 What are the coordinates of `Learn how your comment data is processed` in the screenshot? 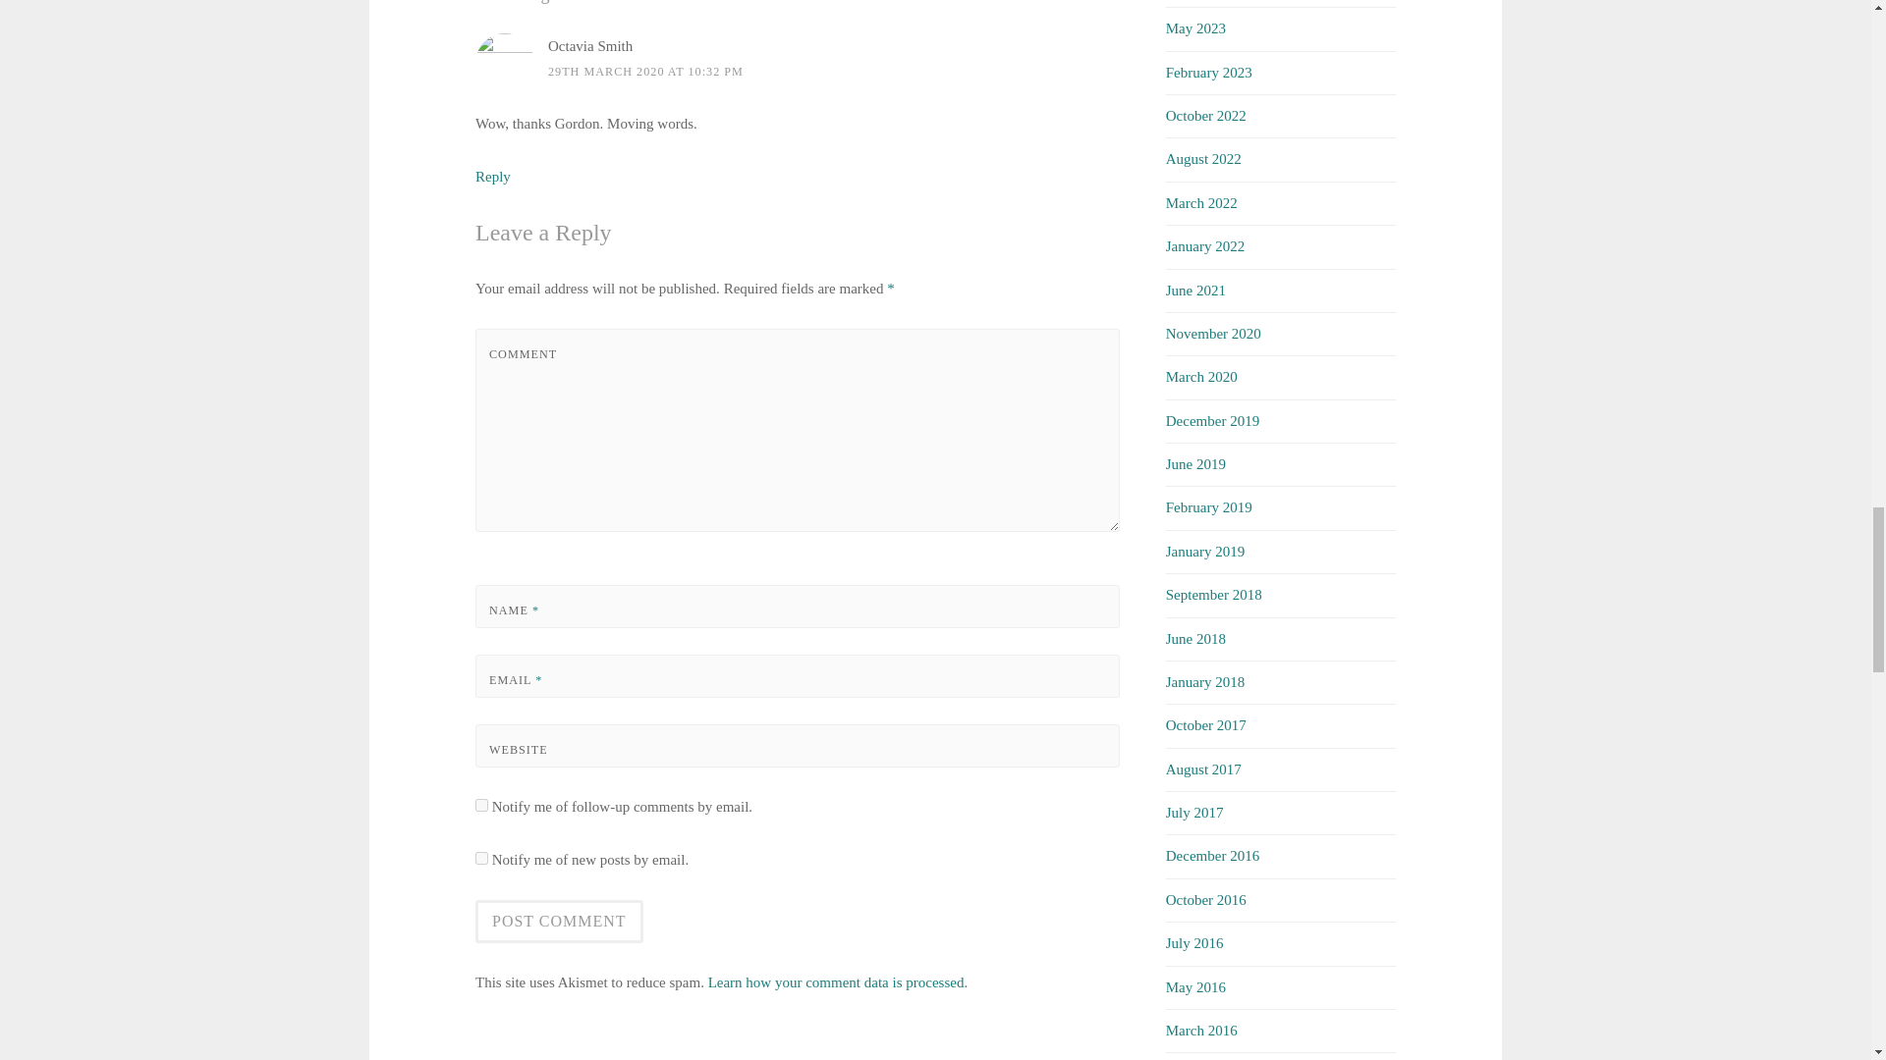 It's located at (836, 981).